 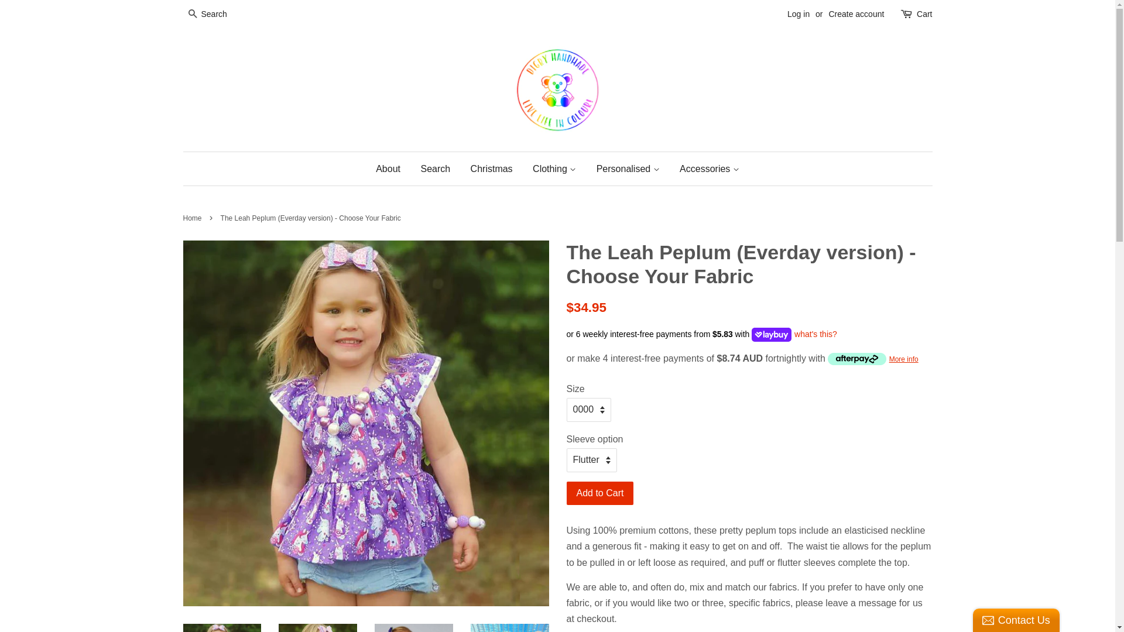 What do you see at coordinates (924, 15) in the screenshot?
I see `Cart` at bounding box center [924, 15].